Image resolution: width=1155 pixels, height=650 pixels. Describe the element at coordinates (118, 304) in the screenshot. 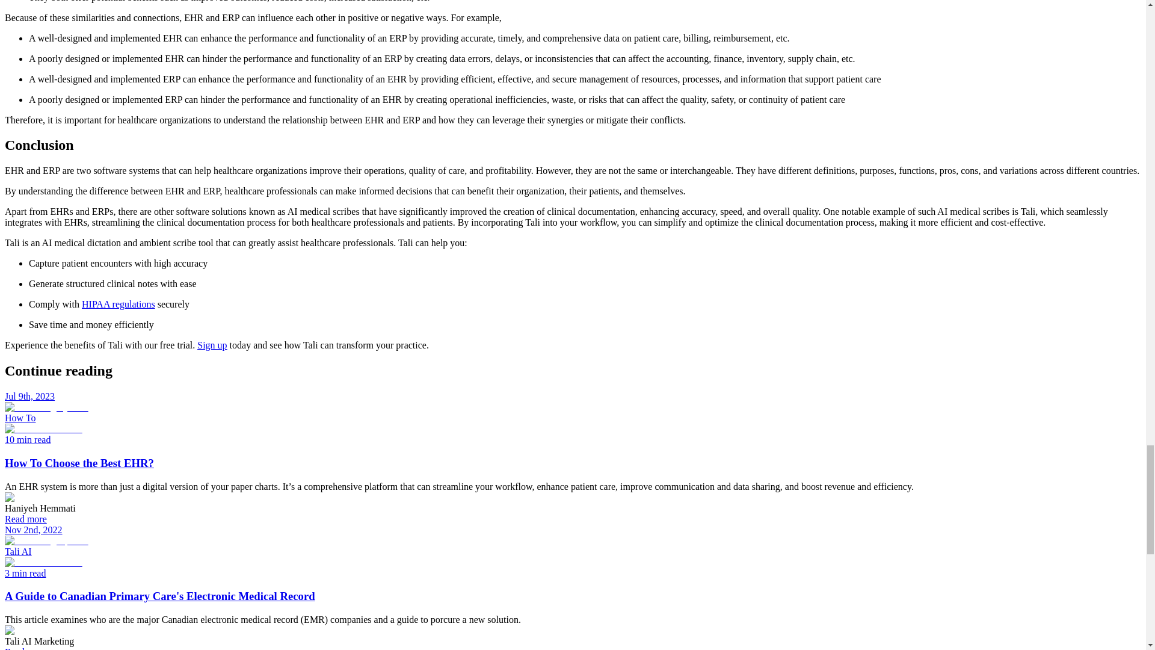

I see `HIPAA regulations` at that location.